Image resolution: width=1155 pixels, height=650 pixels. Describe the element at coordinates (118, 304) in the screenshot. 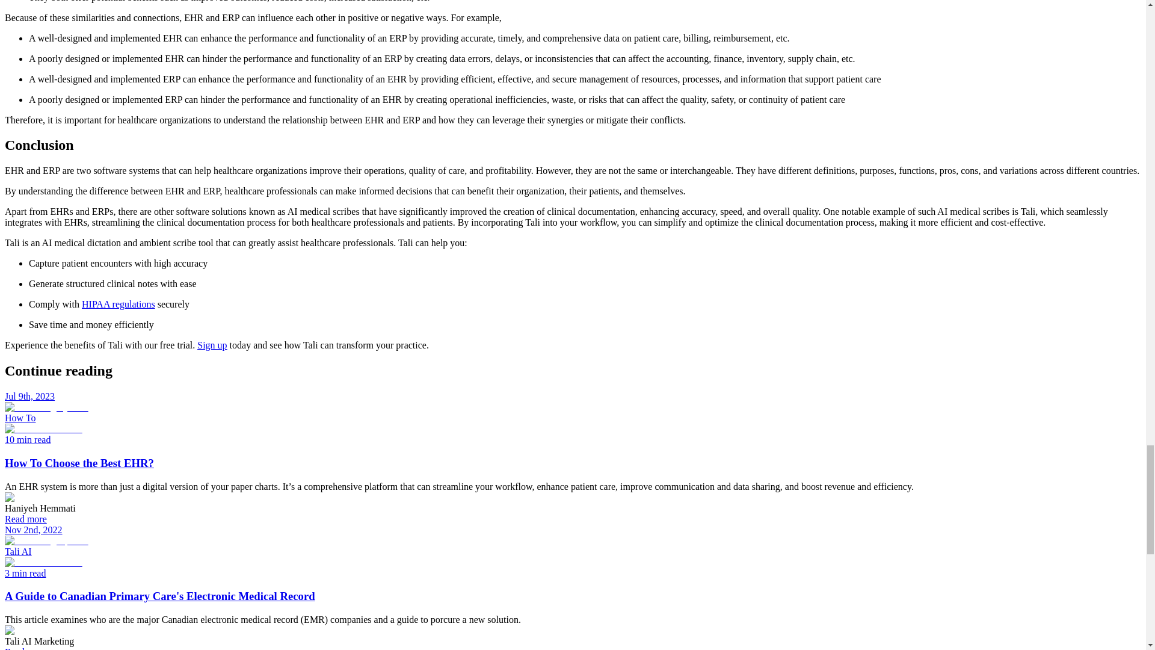

I see `HIPAA regulations` at that location.